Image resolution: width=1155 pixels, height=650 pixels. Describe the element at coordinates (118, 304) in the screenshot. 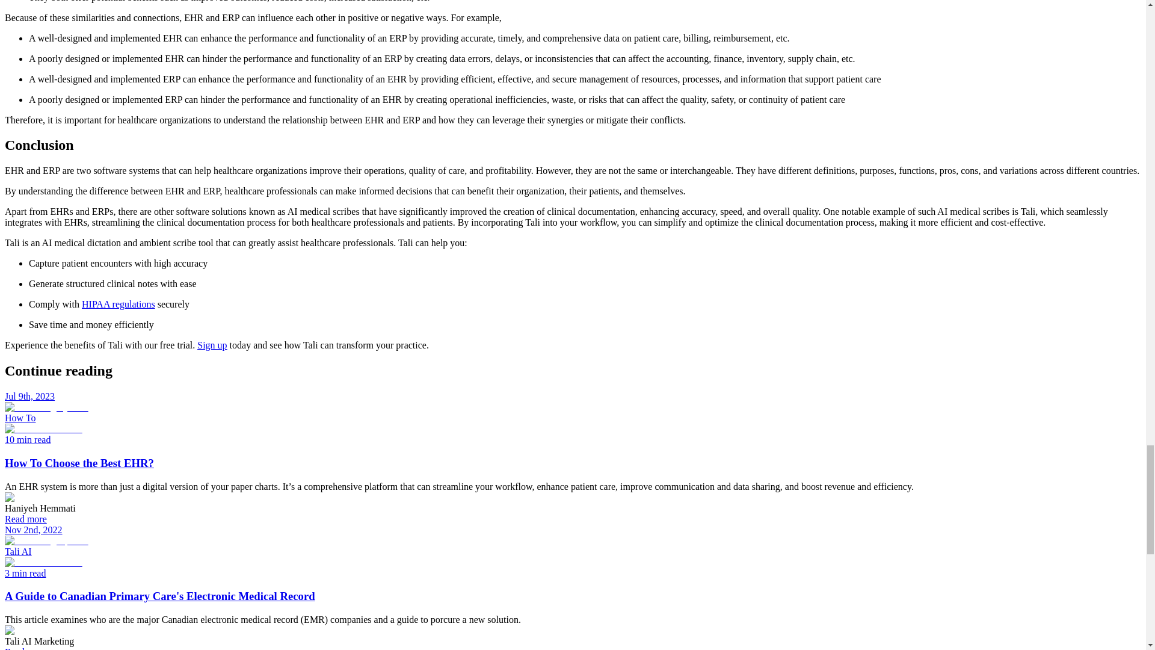

I see `HIPAA regulations` at that location.